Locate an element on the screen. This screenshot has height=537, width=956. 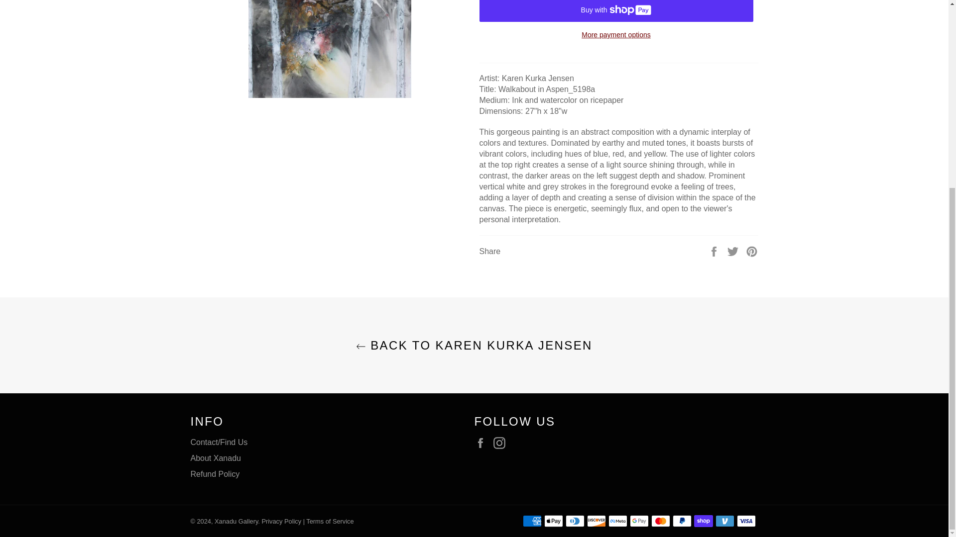
Xanadu Gallery on Facebook is located at coordinates (482, 443).